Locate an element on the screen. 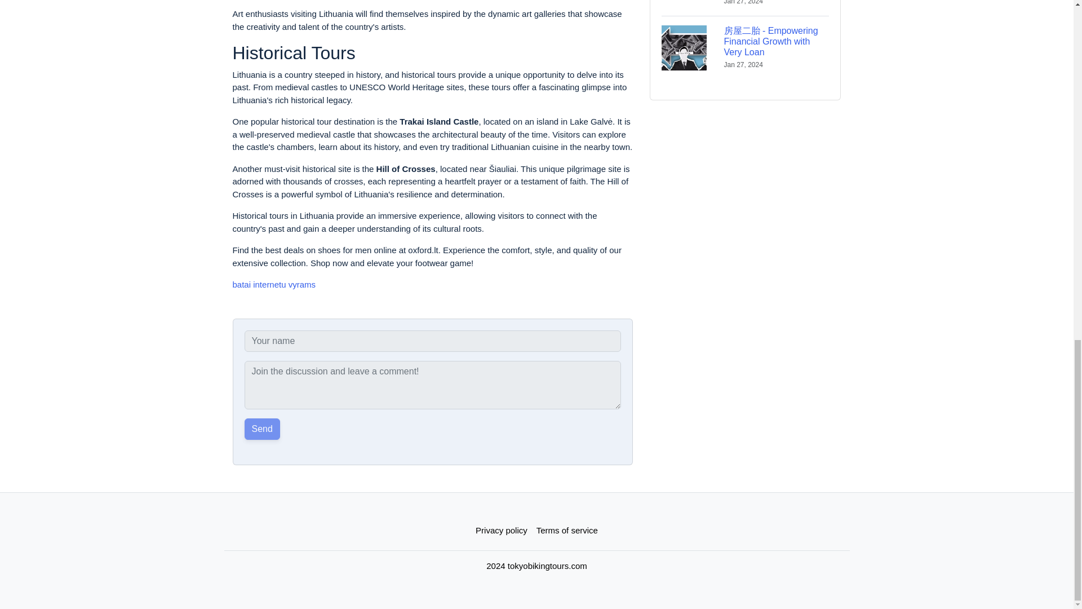  Terms of service is located at coordinates (567, 531).